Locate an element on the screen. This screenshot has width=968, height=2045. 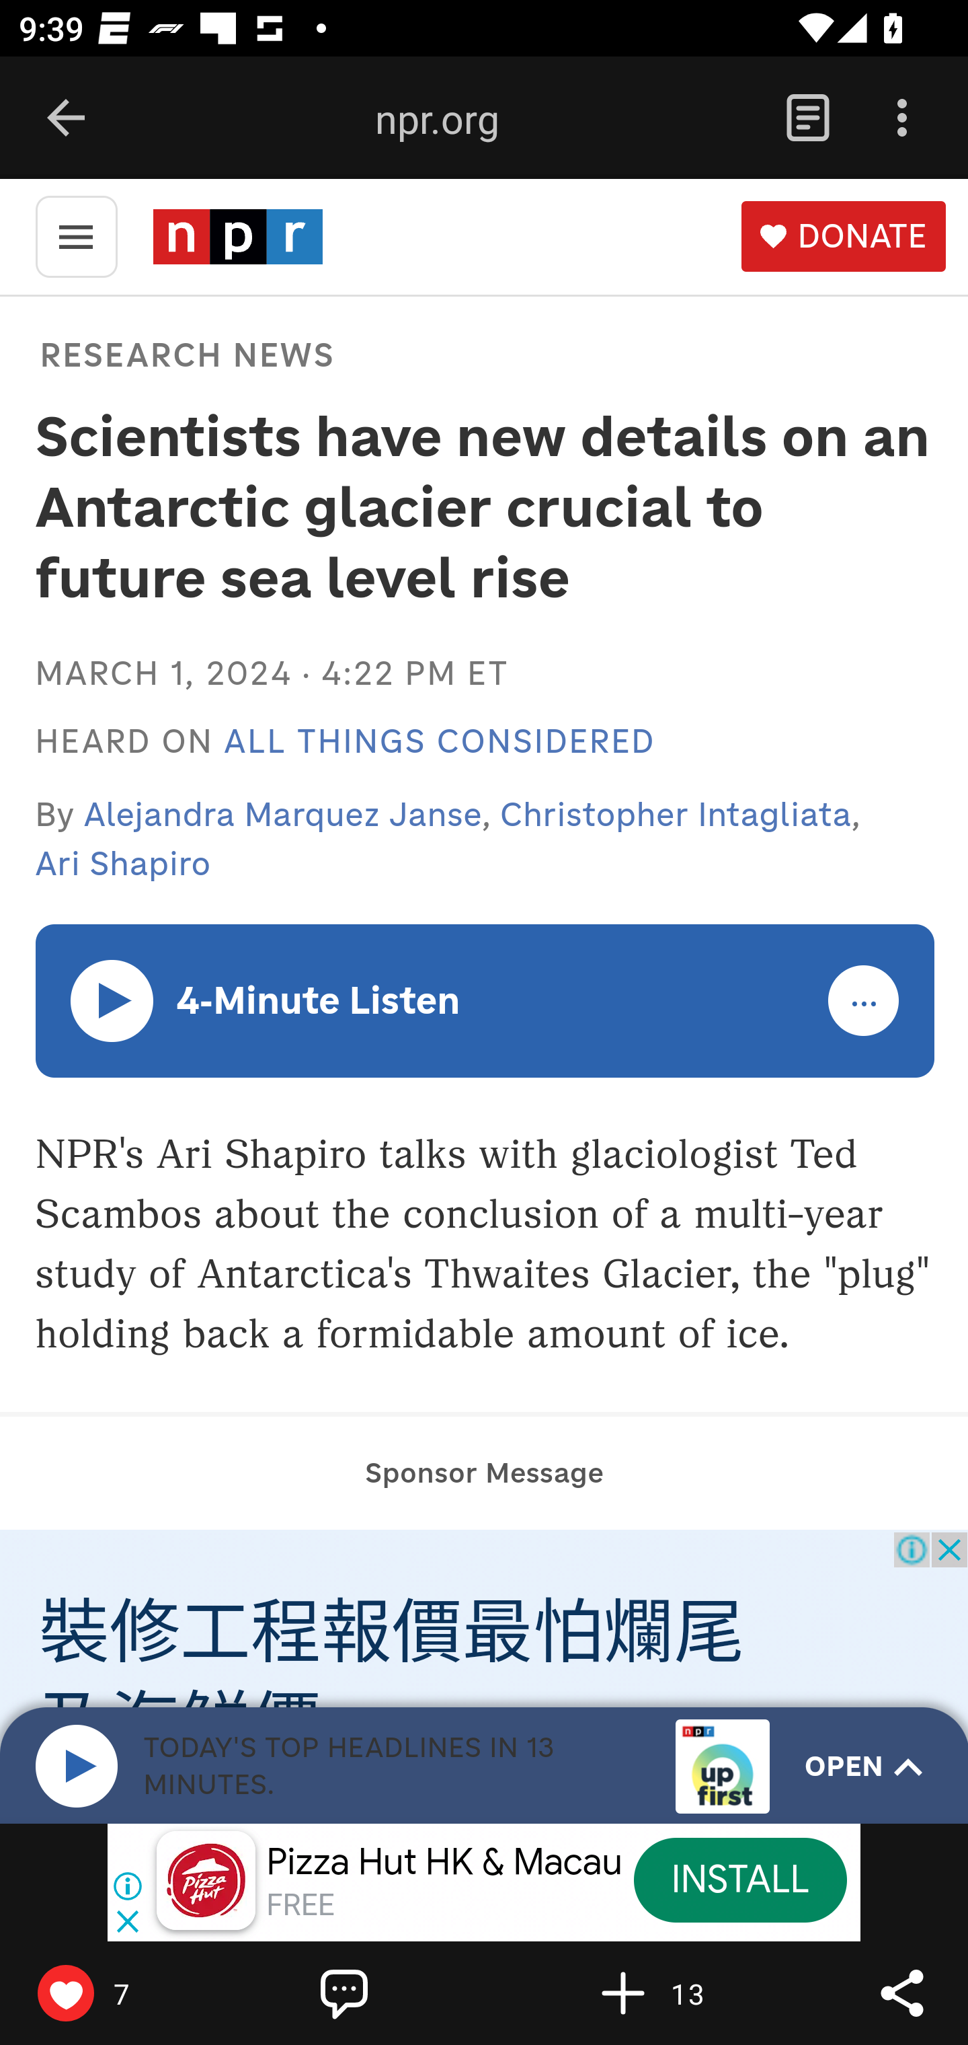
ALL THINGS CONSIDERED is located at coordinates (440, 742).